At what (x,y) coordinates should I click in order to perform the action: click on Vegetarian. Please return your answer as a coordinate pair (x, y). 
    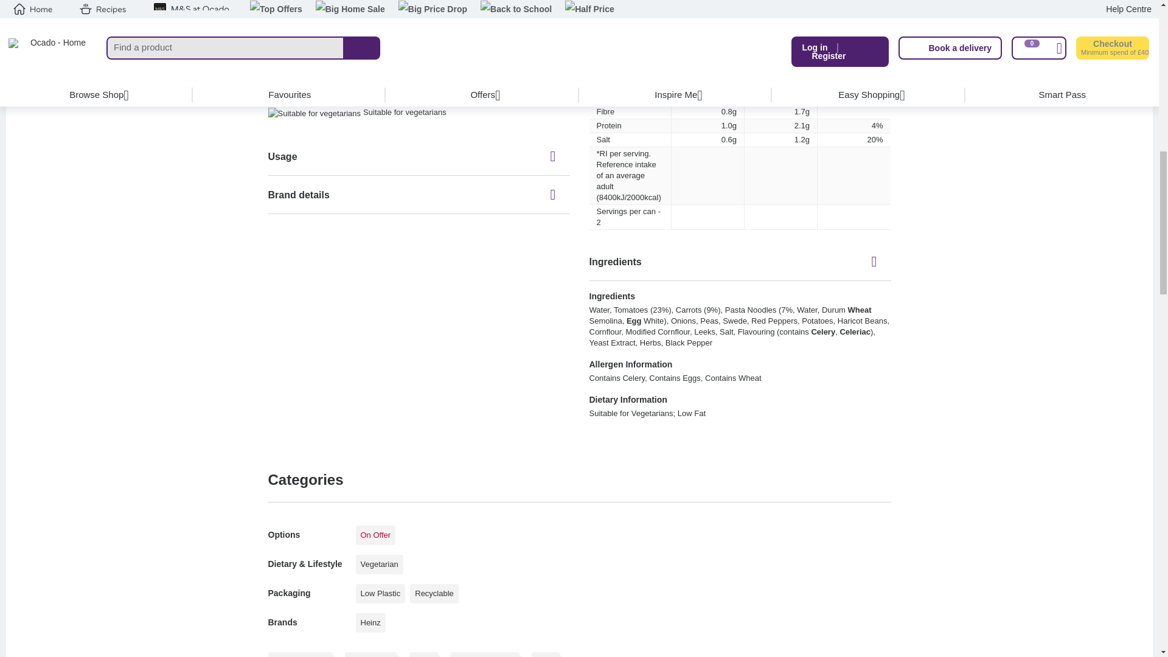
    Looking at the image, I should click on (378, 564).